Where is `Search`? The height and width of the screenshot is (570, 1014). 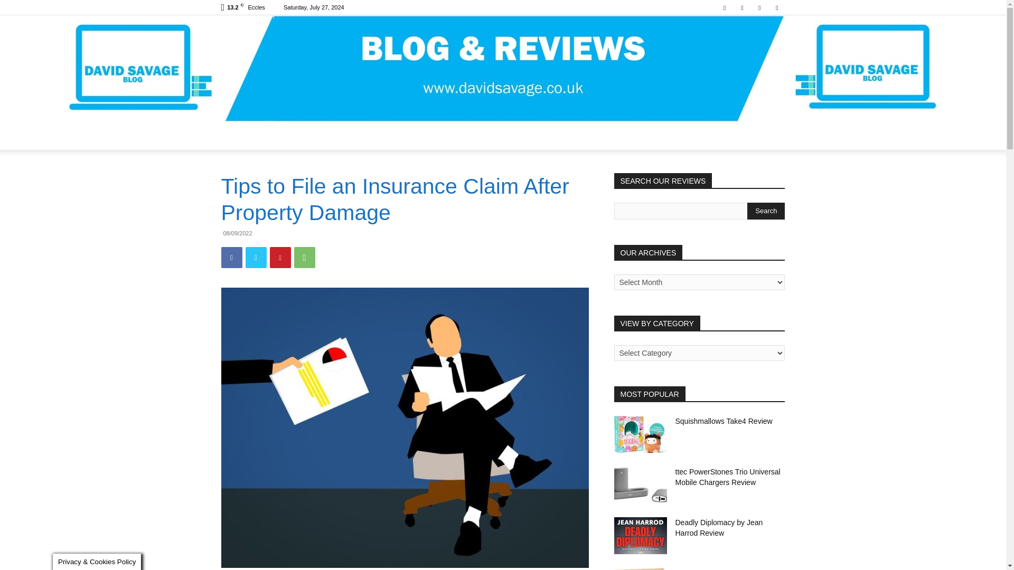
Search is located at coordinates (766, 211).